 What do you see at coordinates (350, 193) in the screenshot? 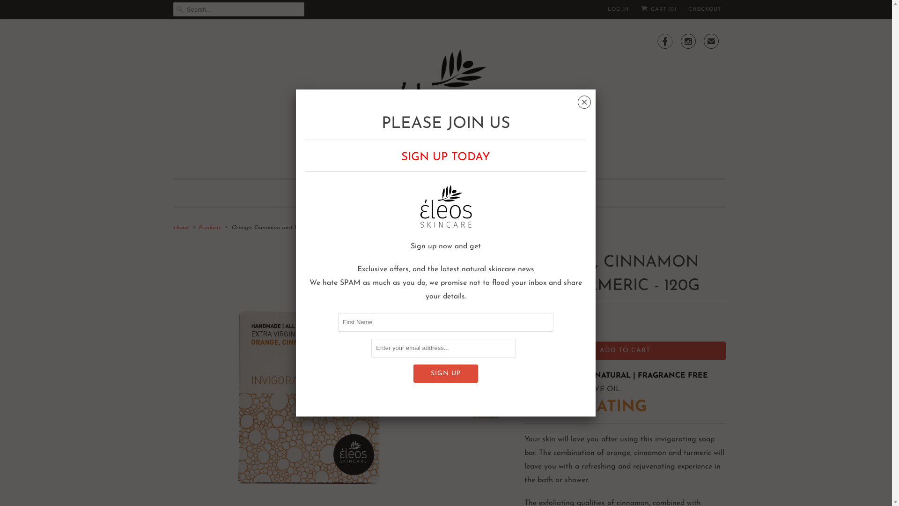
I see `HOME` at bounding box center [350, 193].